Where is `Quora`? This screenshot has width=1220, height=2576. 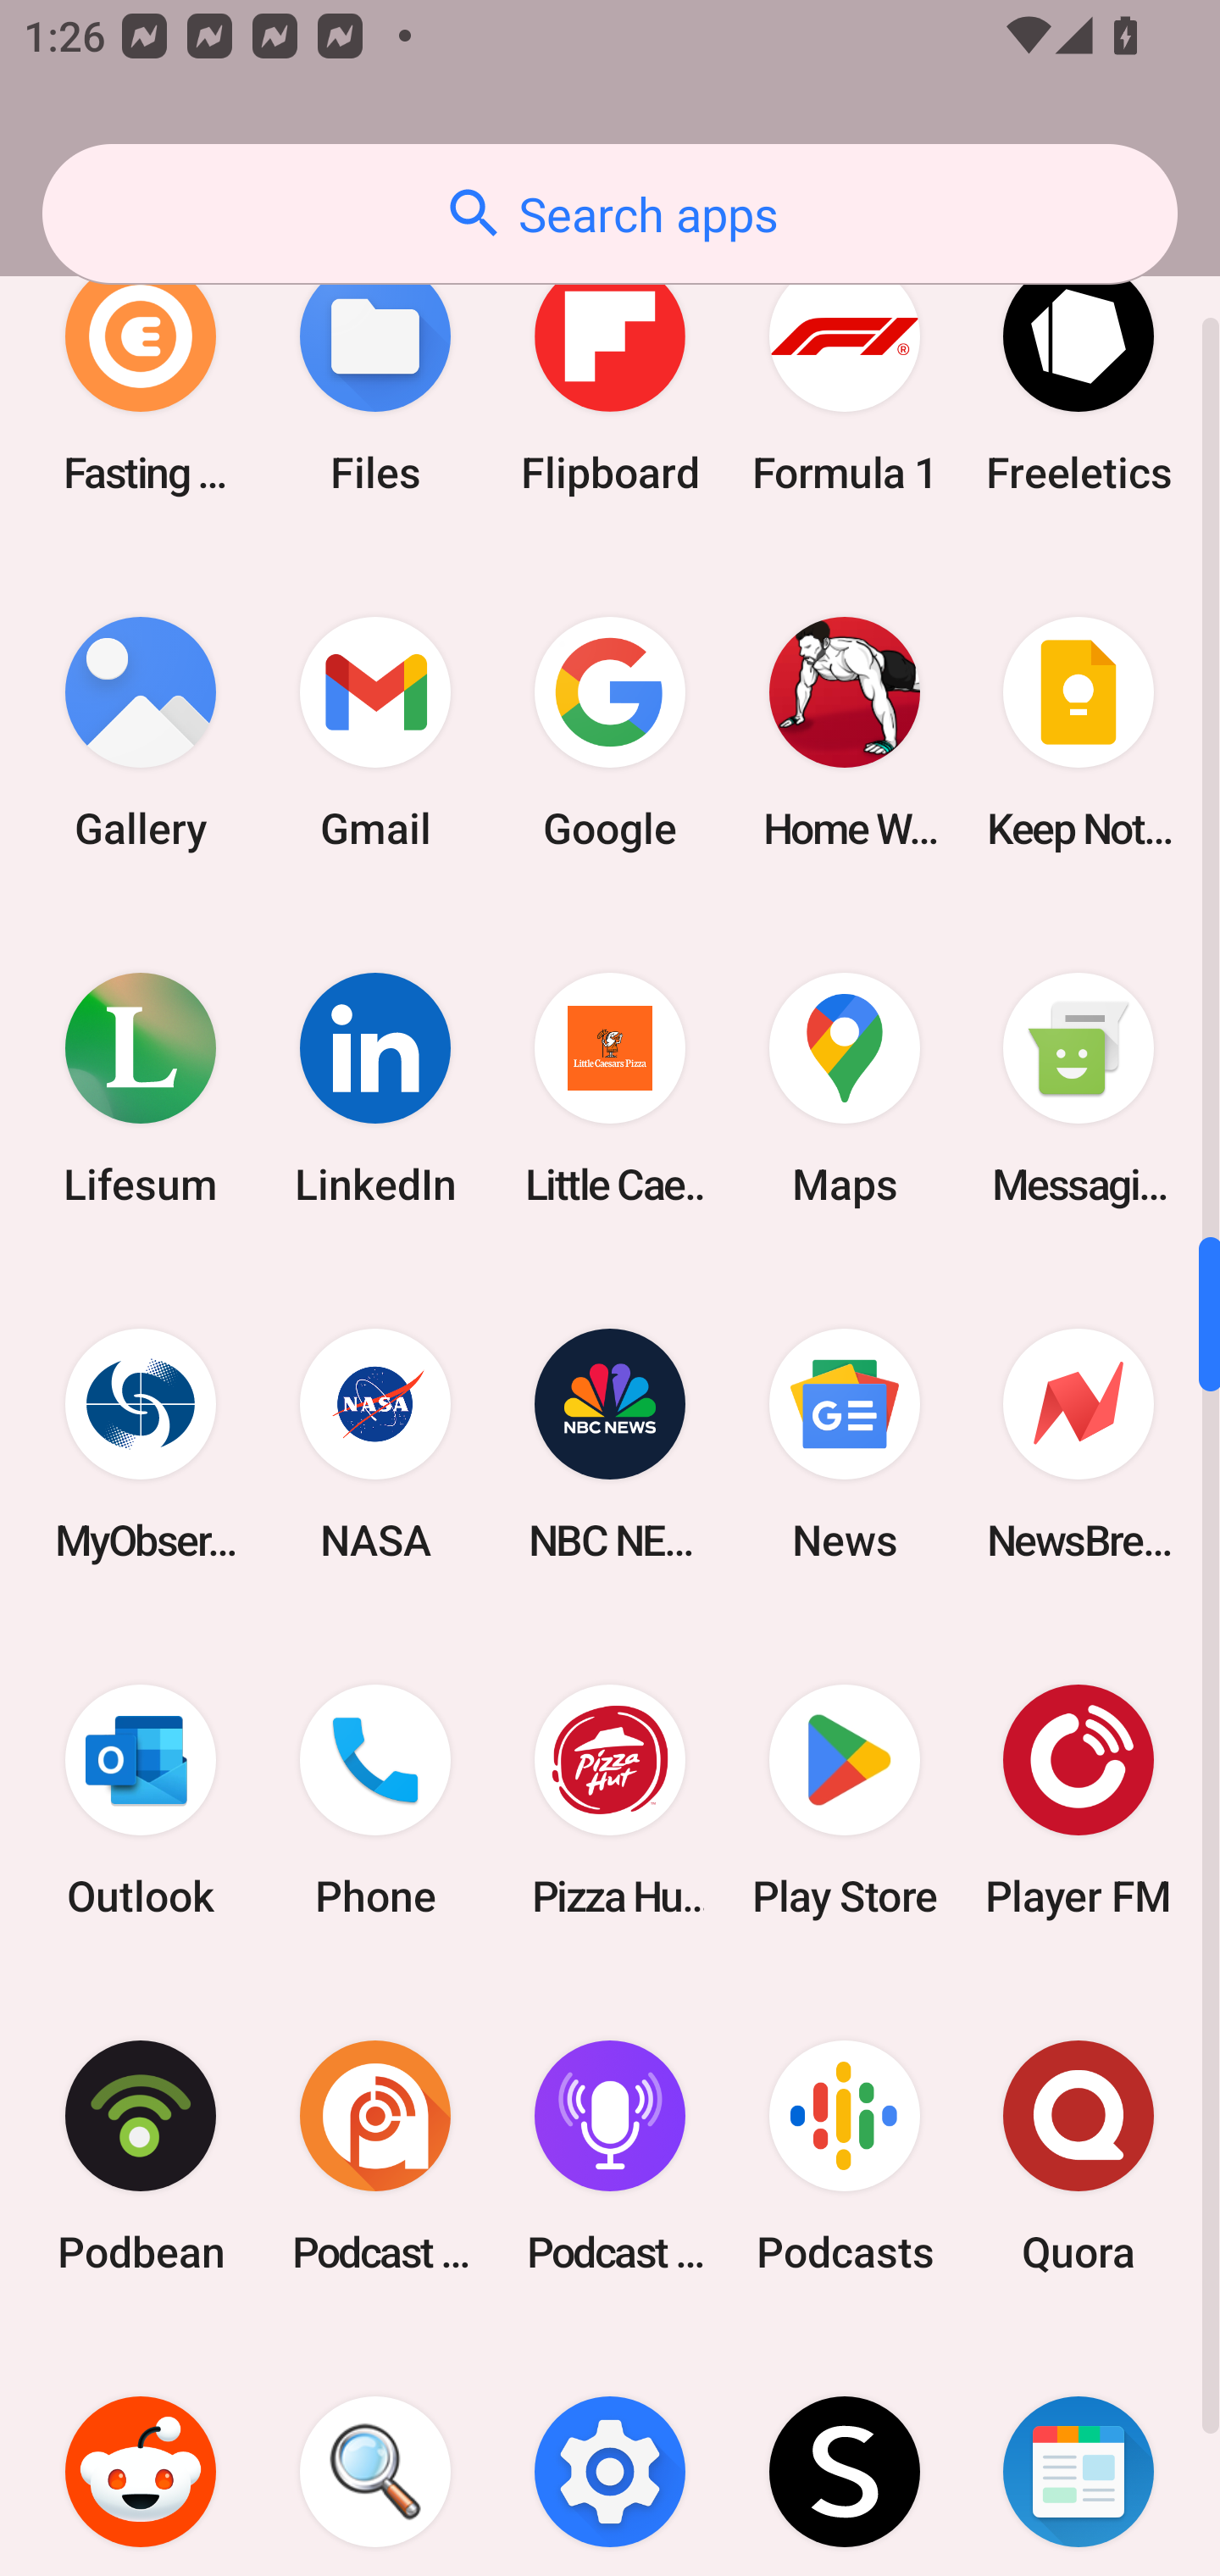
Quora is located at coordinates (1079, 2156).